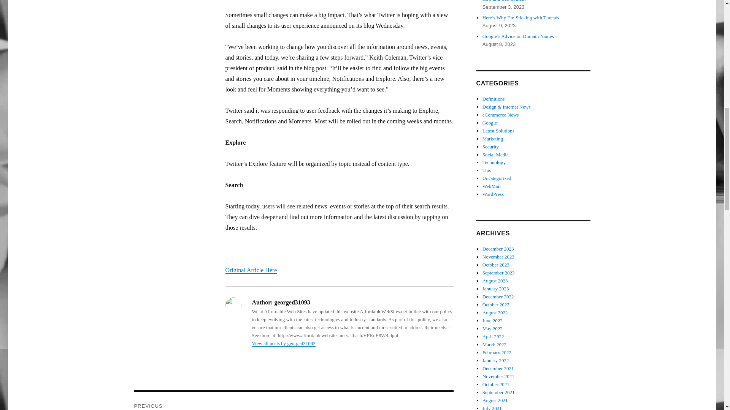  I want to click on Uncategorized, so click(497, 178).